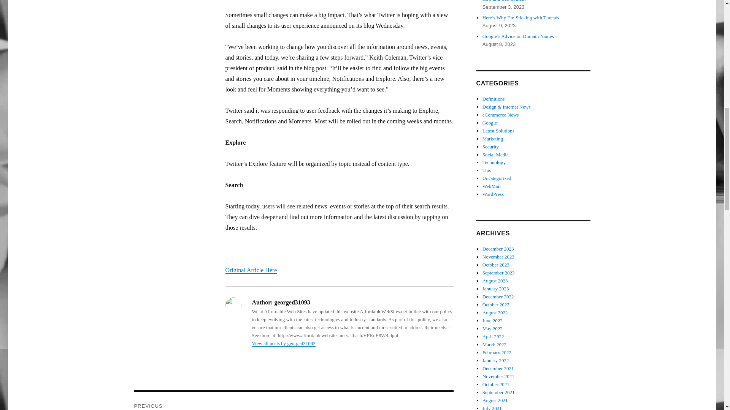  I want to click on Uncategorized, so click(497, 178).